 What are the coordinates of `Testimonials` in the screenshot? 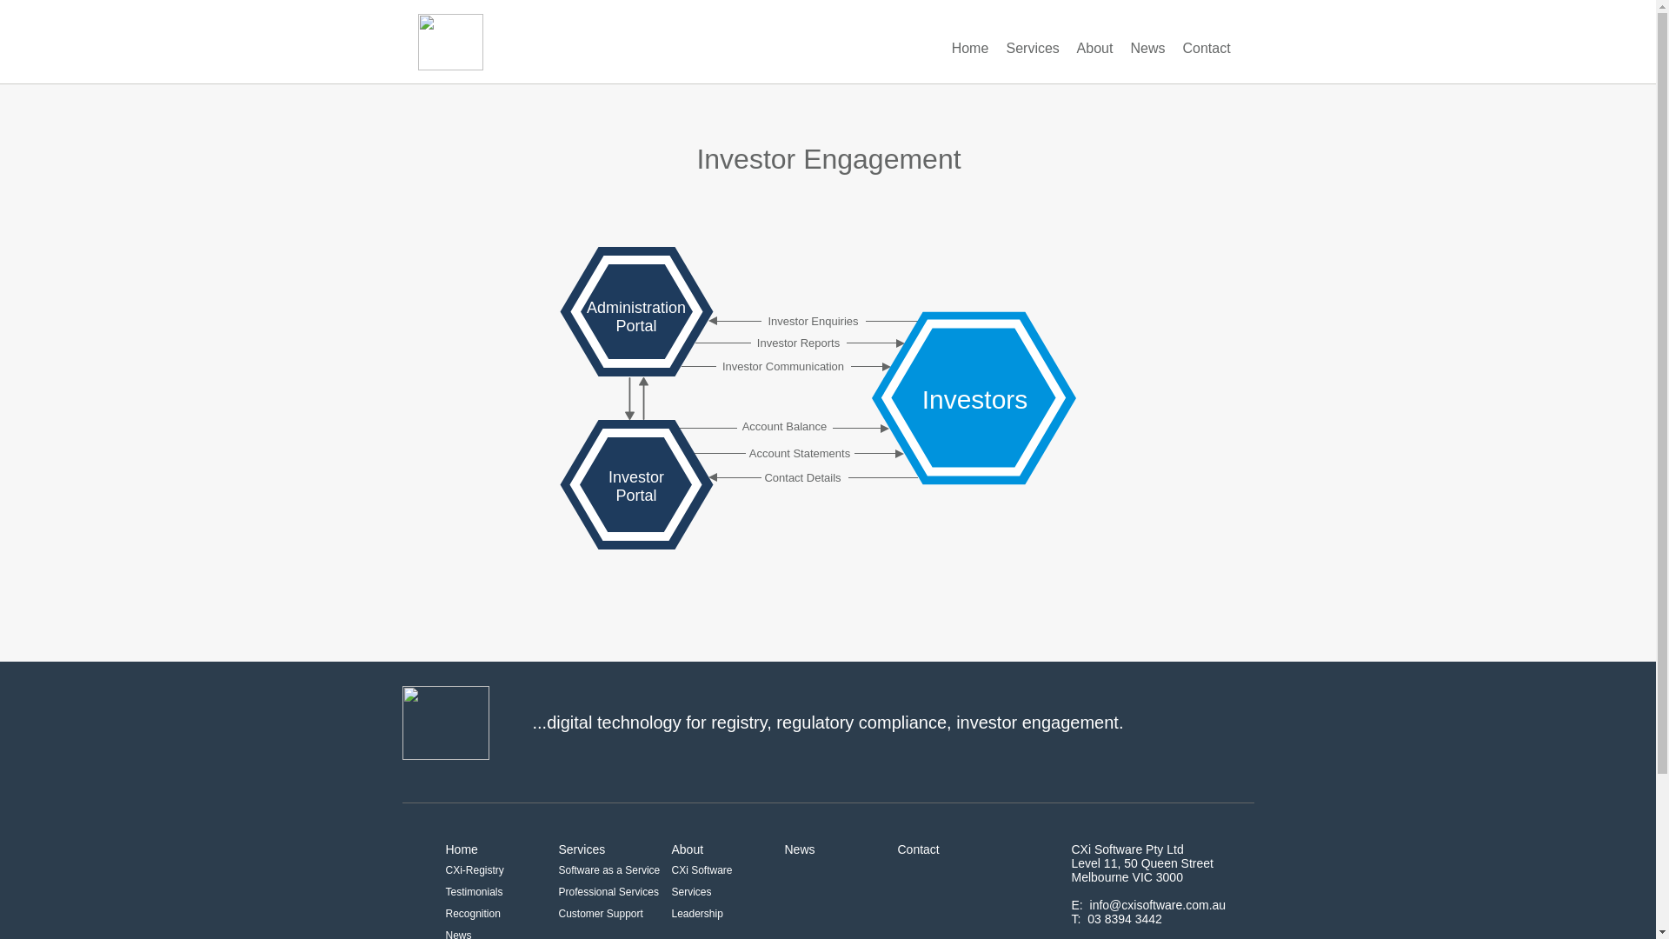 It's located at (474, 892).